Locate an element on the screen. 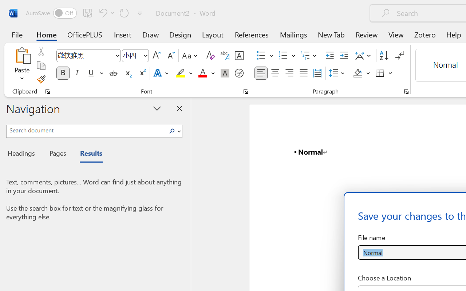  Paste is located at coordinates (22, 65).